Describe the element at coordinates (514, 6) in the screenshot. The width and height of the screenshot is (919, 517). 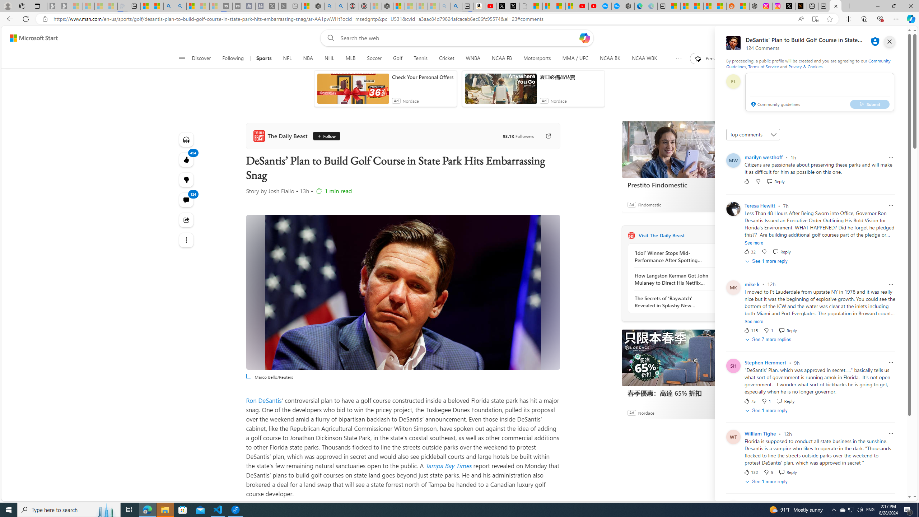
I see `X` at that location.